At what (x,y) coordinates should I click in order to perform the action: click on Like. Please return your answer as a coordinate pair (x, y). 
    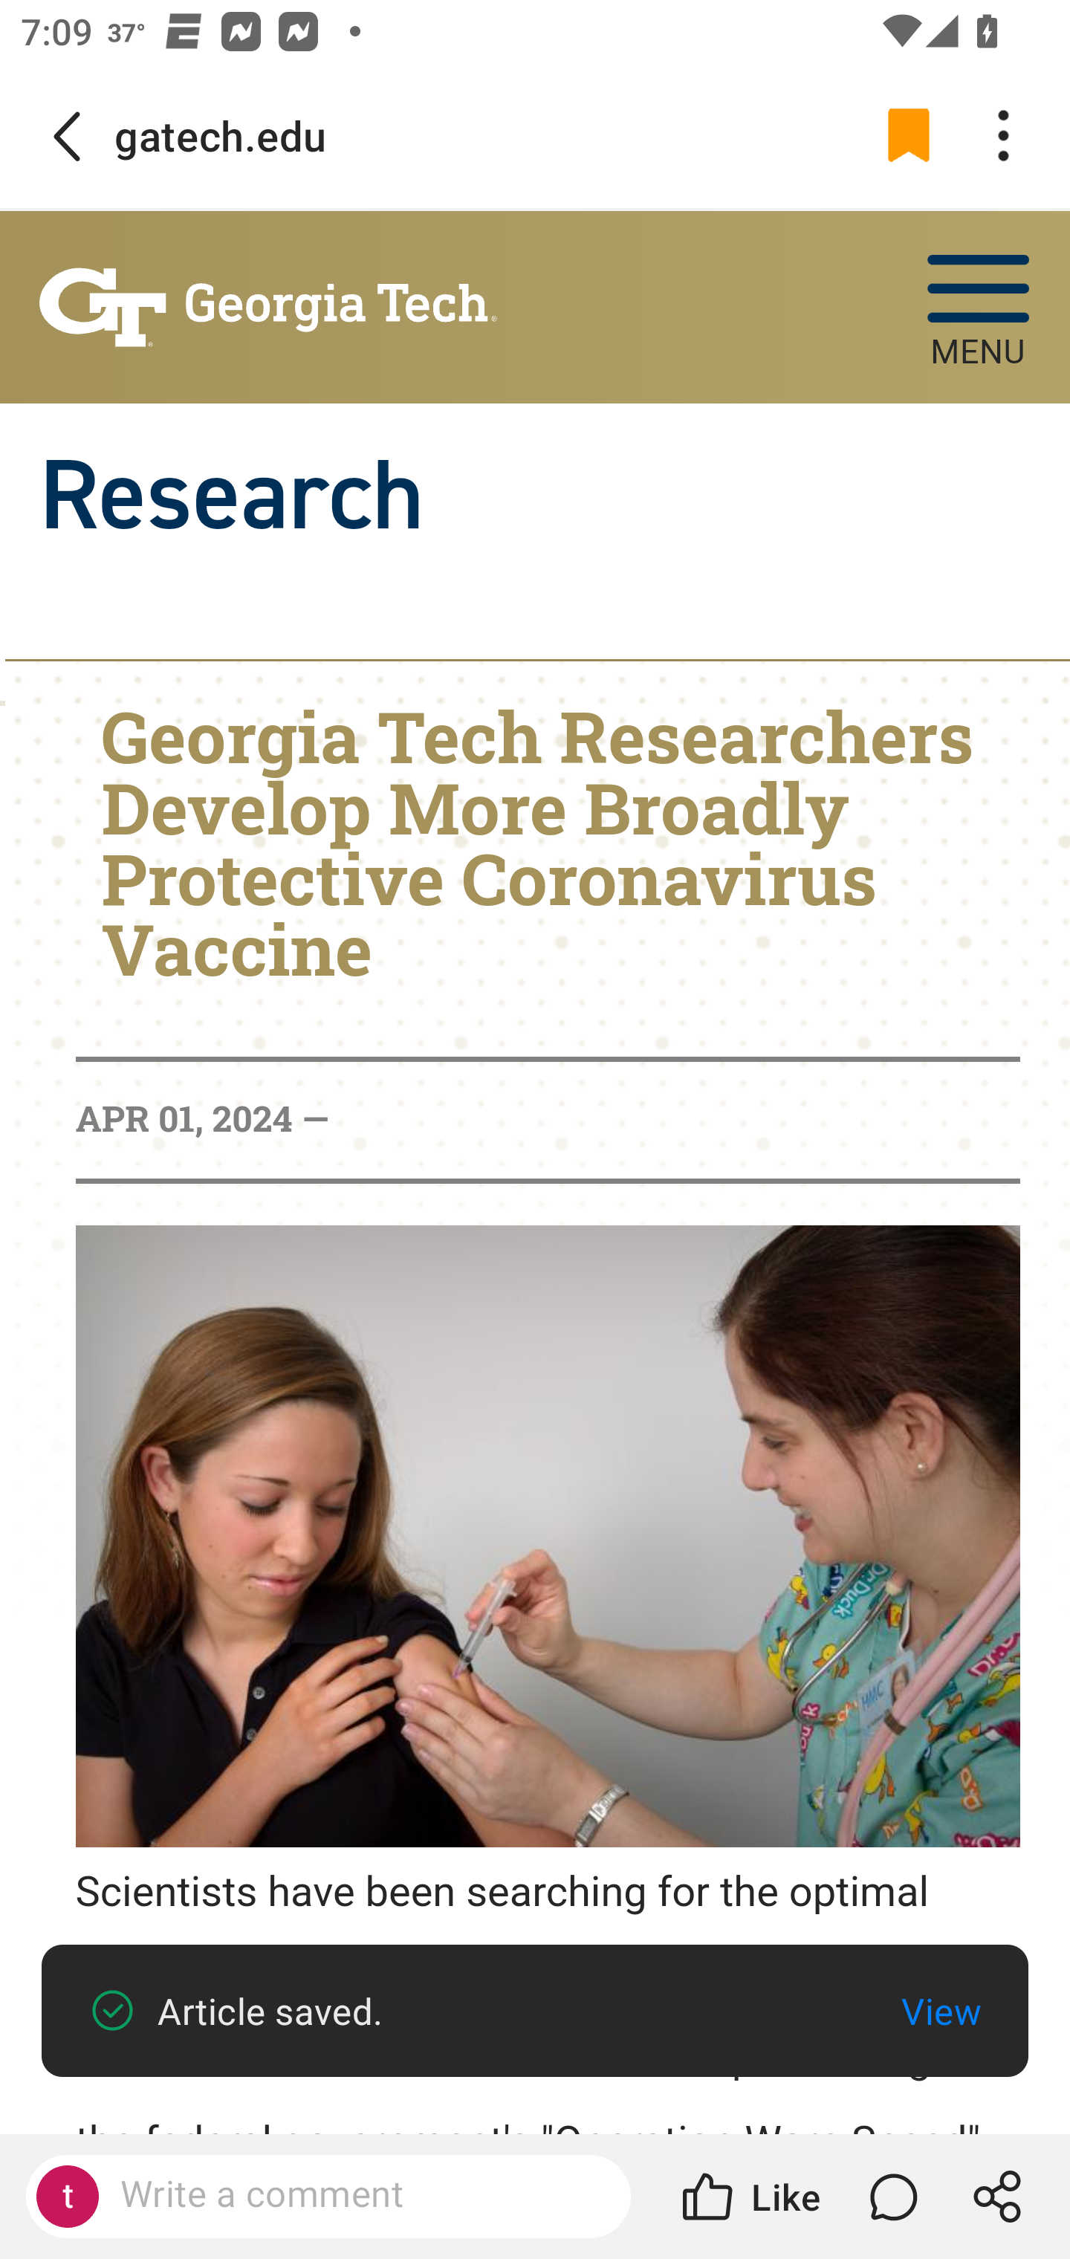
    Looking at the image, I should click on (749, 2197).